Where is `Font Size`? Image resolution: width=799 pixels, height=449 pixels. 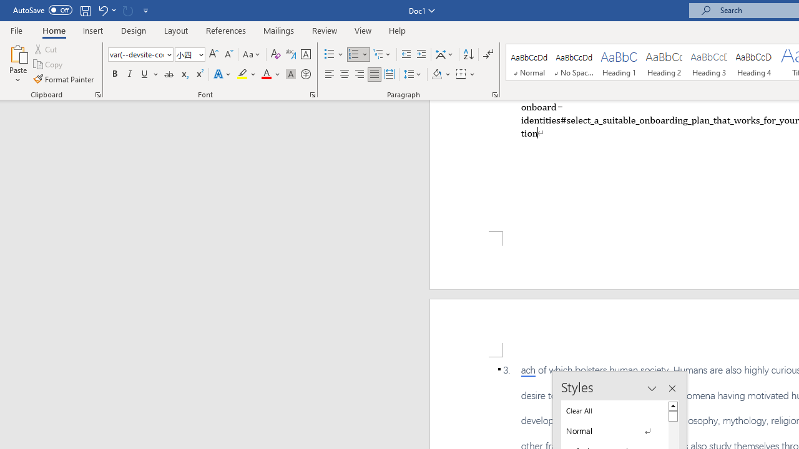
Font Size is located at coordinates (186, 54).